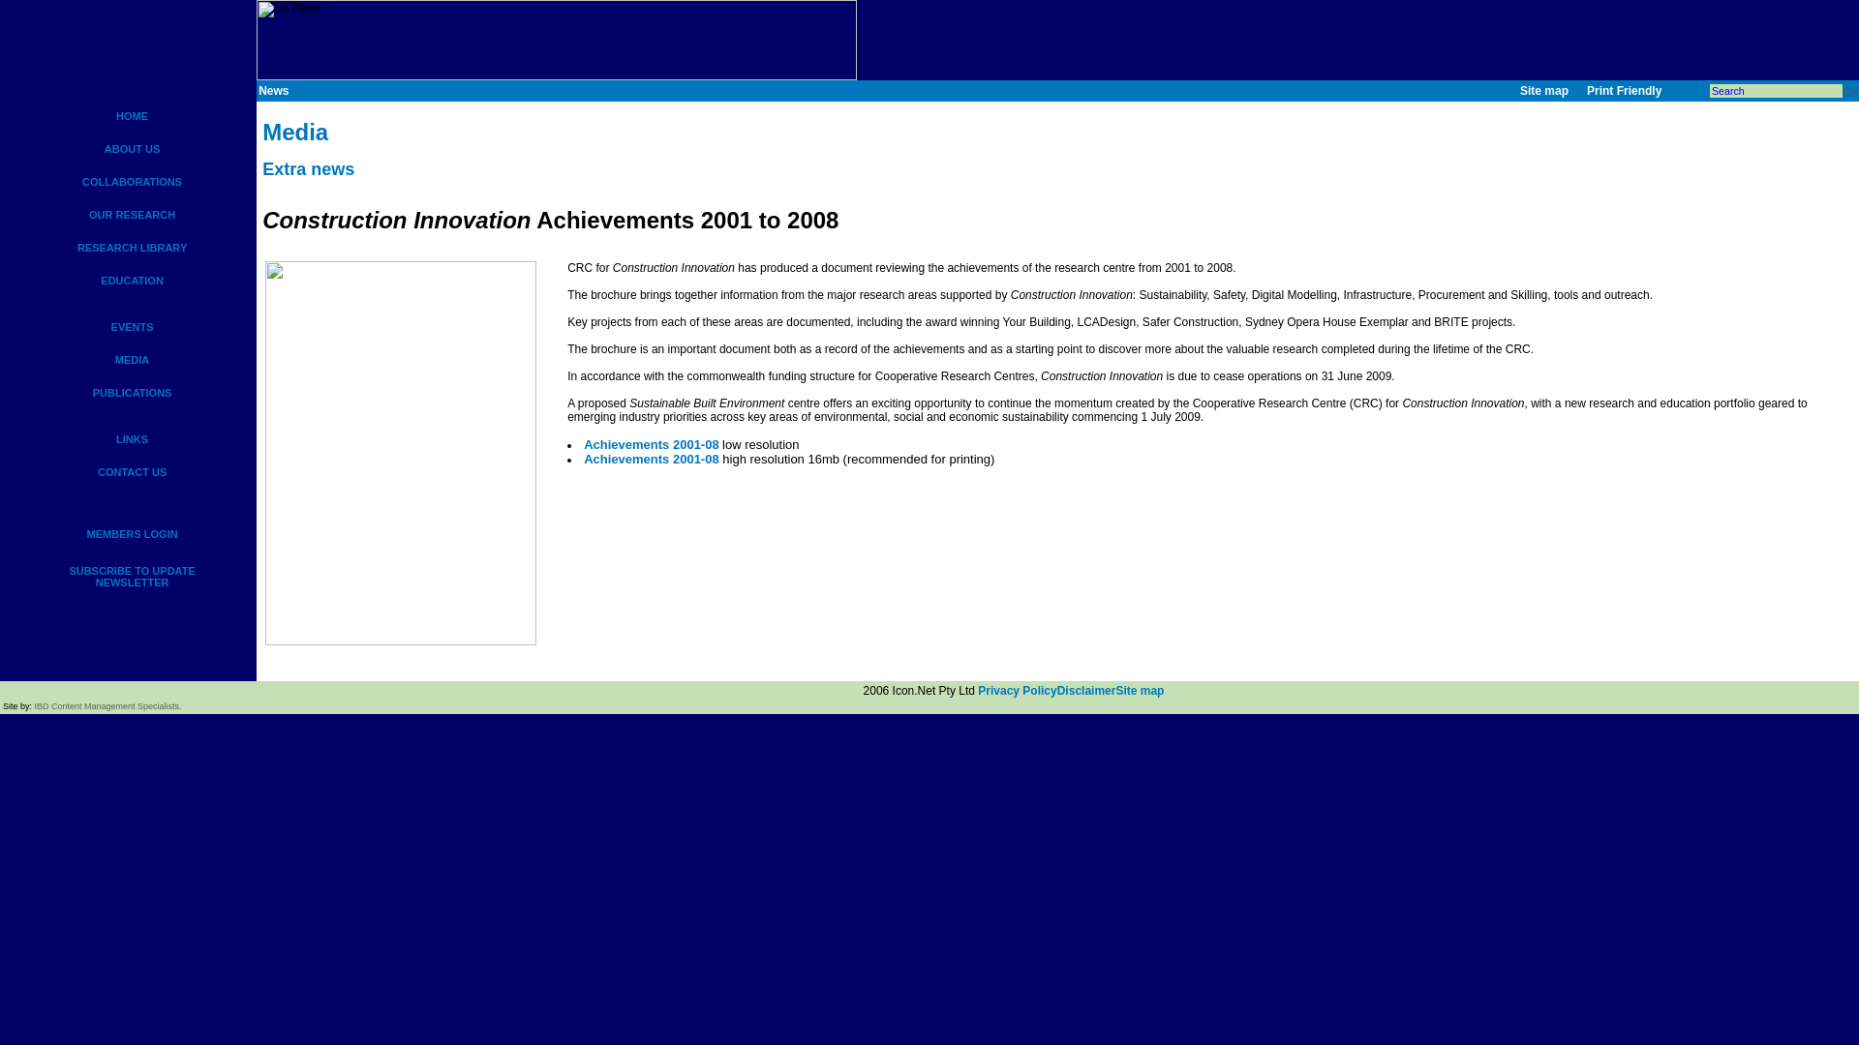  I want to click on Privacy Policy, so click(1017, 691).